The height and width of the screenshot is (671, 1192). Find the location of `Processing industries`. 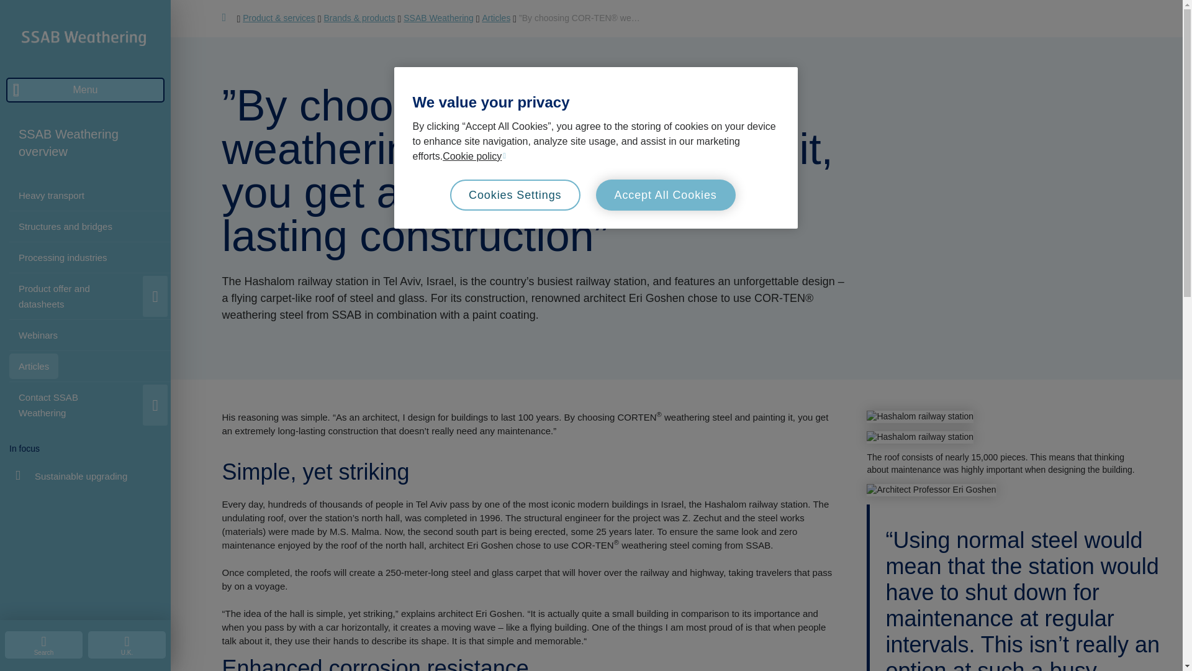

Processing industries is located at coordinates (63, 257).